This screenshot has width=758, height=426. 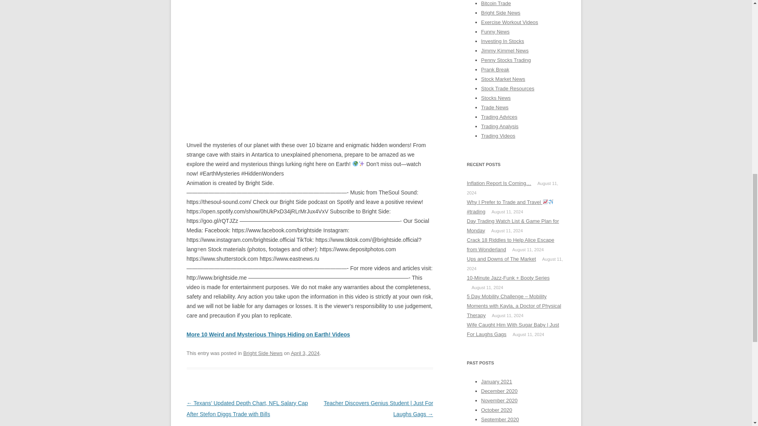 I want to click on Stock Trade Resources, so click(x=507, y=88).